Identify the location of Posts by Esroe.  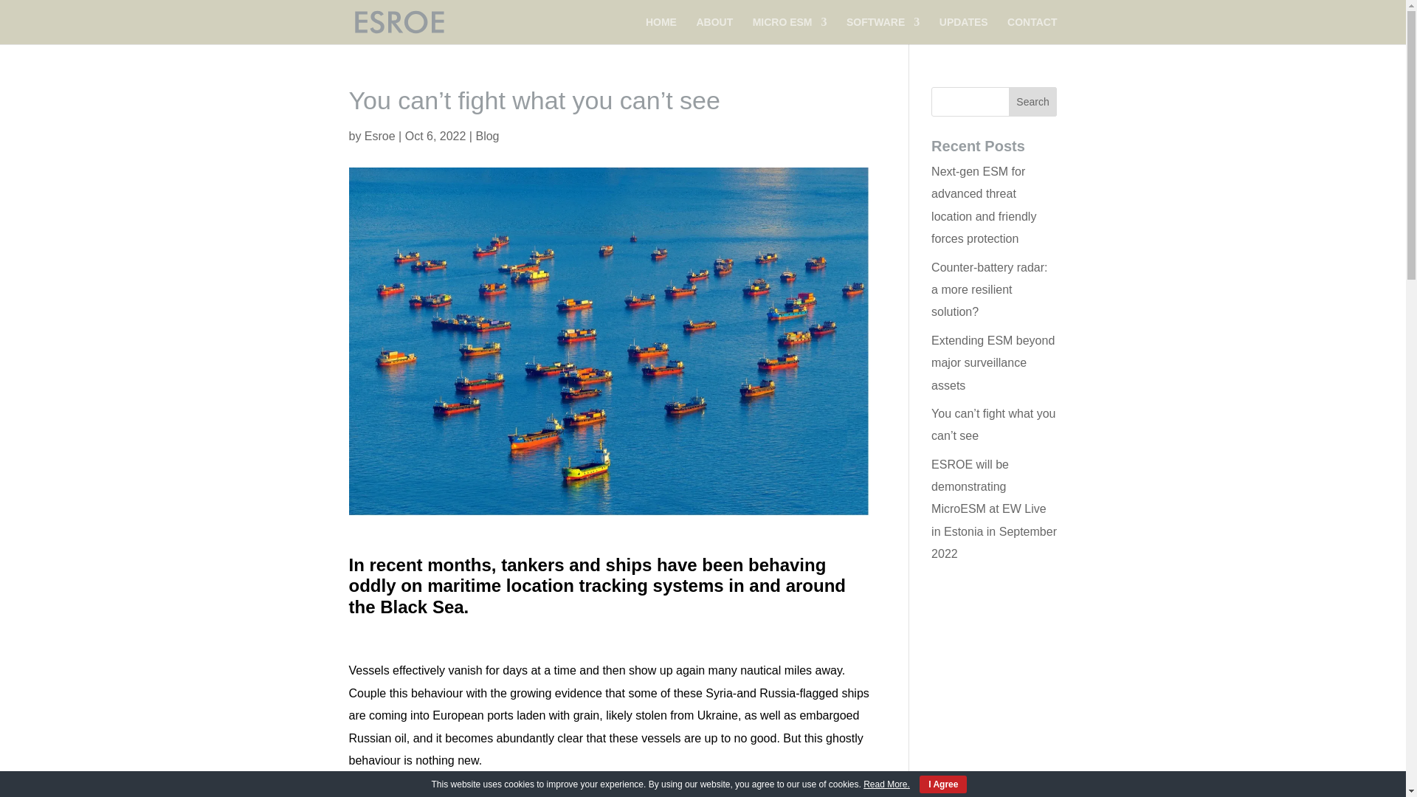
(379, 136).